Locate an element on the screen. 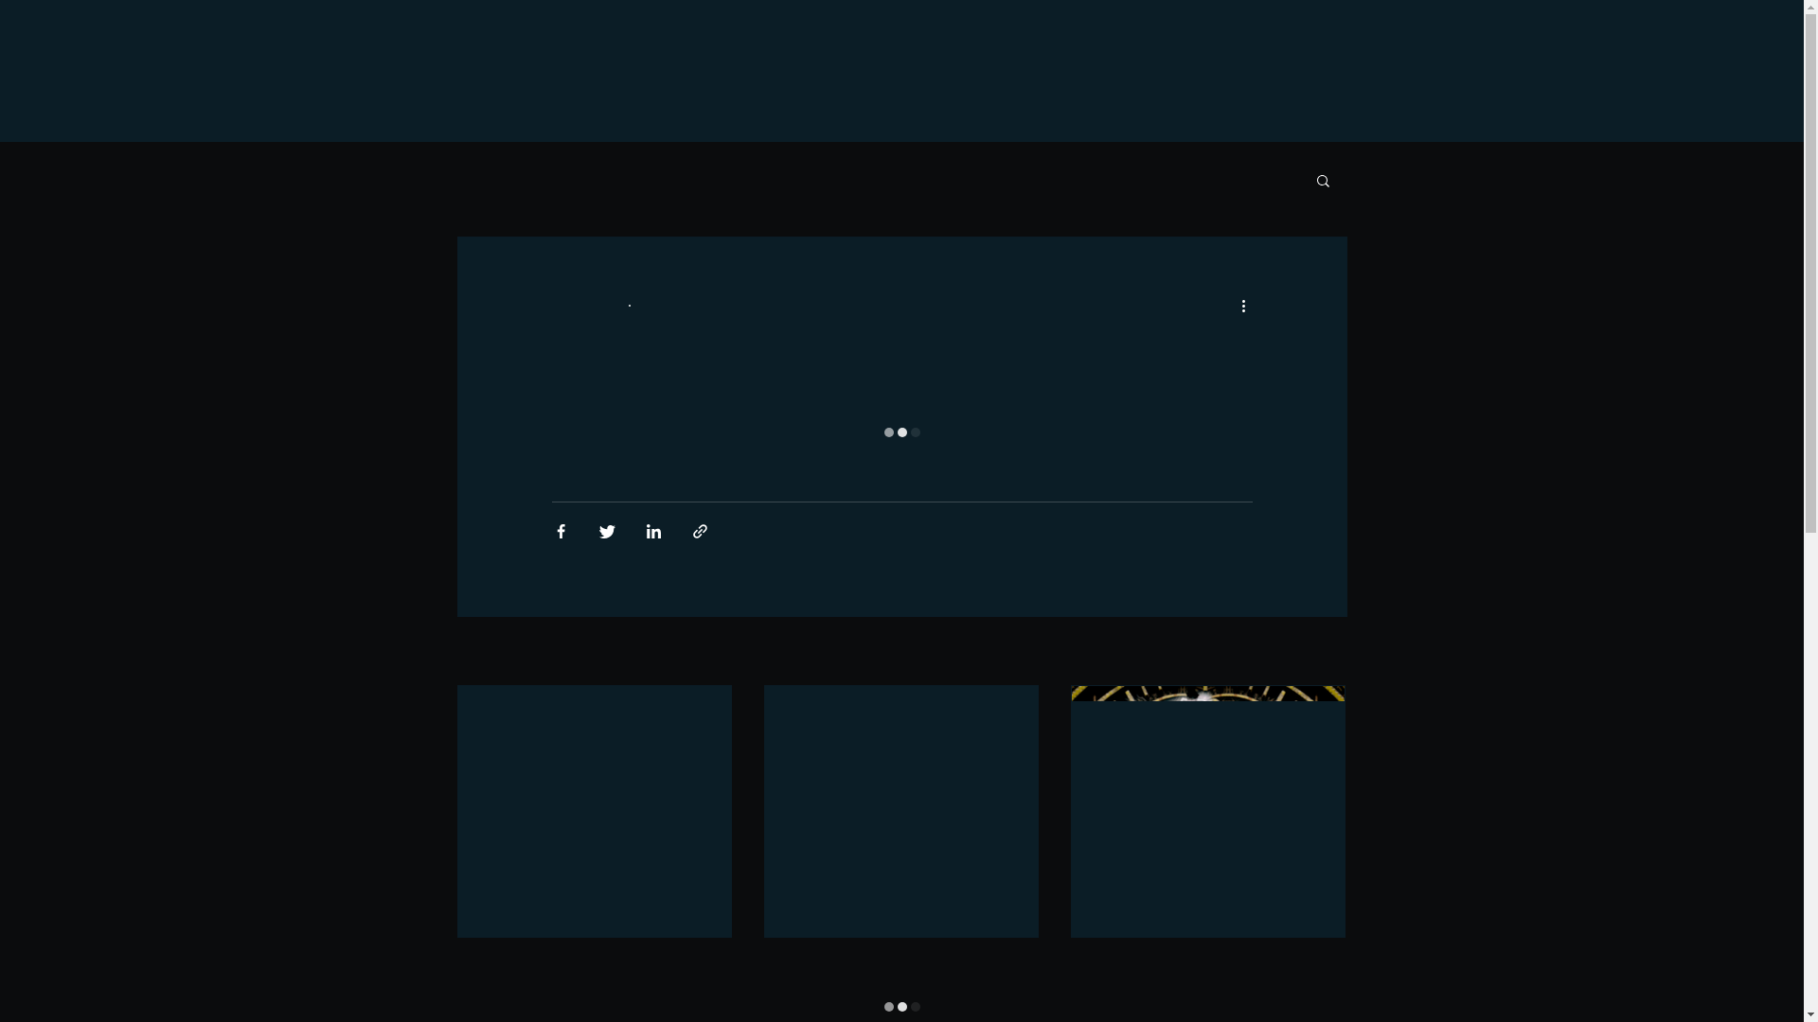  See All is located at coordinates (1328, 653).